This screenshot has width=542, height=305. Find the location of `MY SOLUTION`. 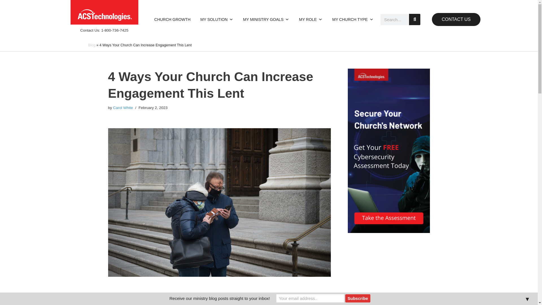

MY SOLUTION is located at coordinates (217, 19).